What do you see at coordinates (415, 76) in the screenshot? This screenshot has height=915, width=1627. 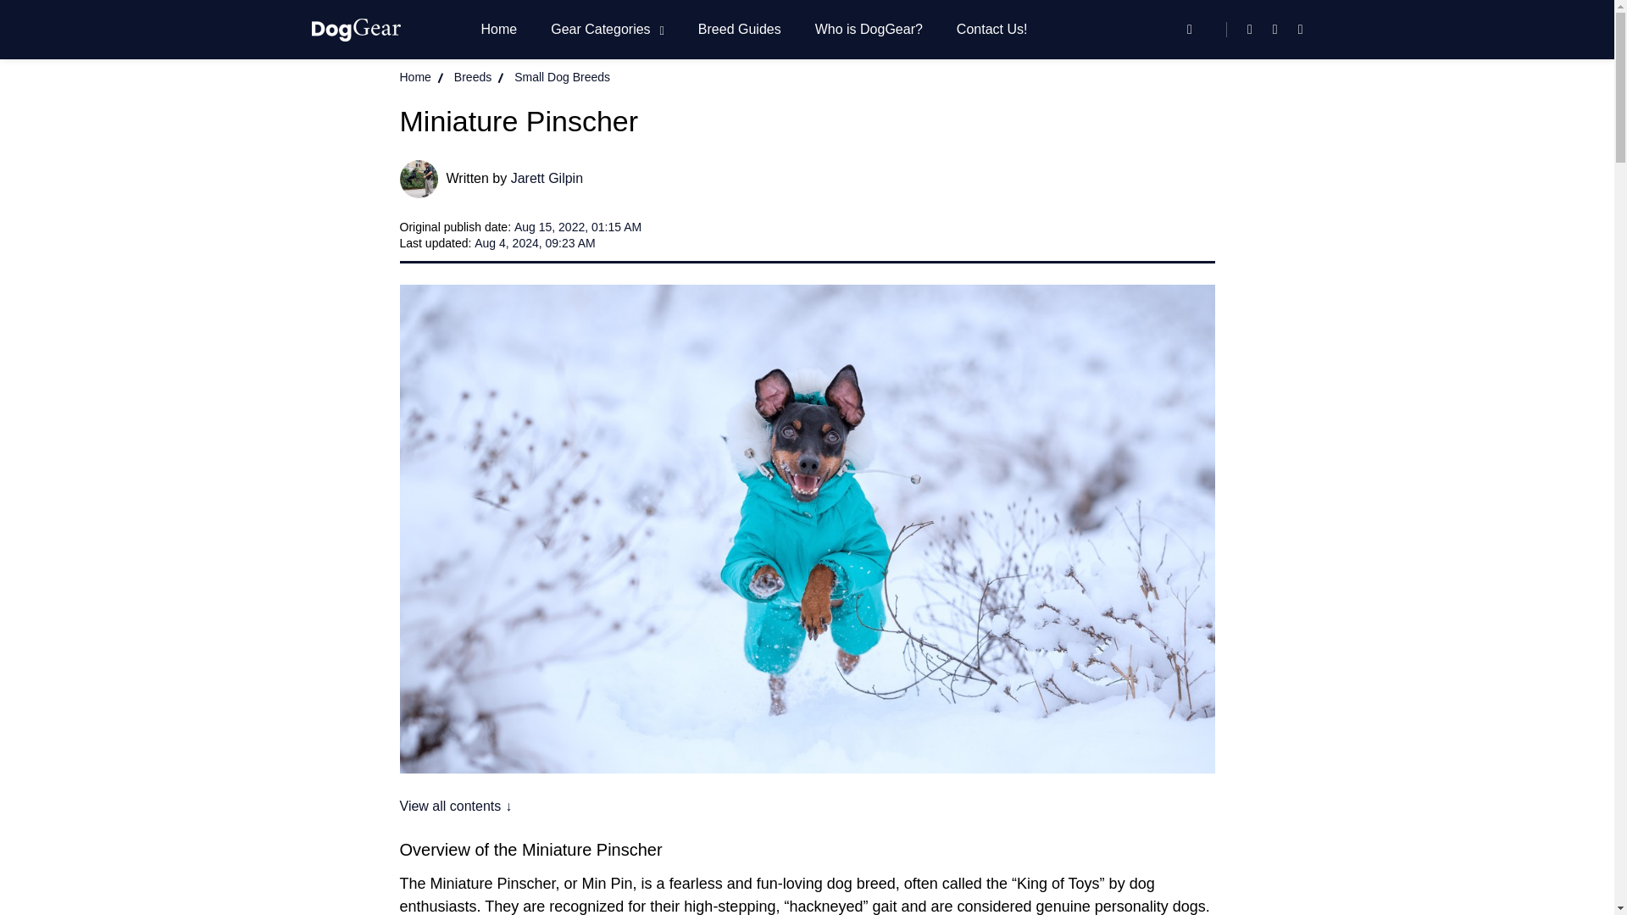 I see `Home` at bounding box center [415, 76].